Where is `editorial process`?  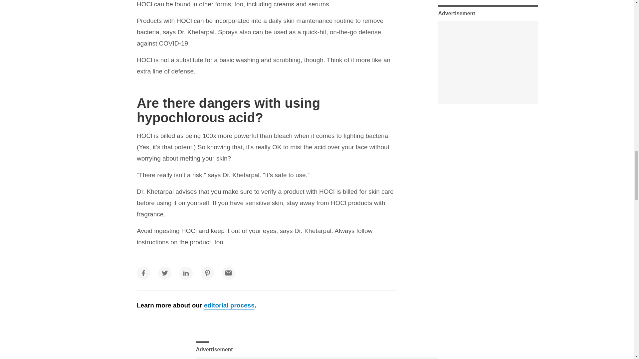
editorial process is located at coordinates (229, 305).